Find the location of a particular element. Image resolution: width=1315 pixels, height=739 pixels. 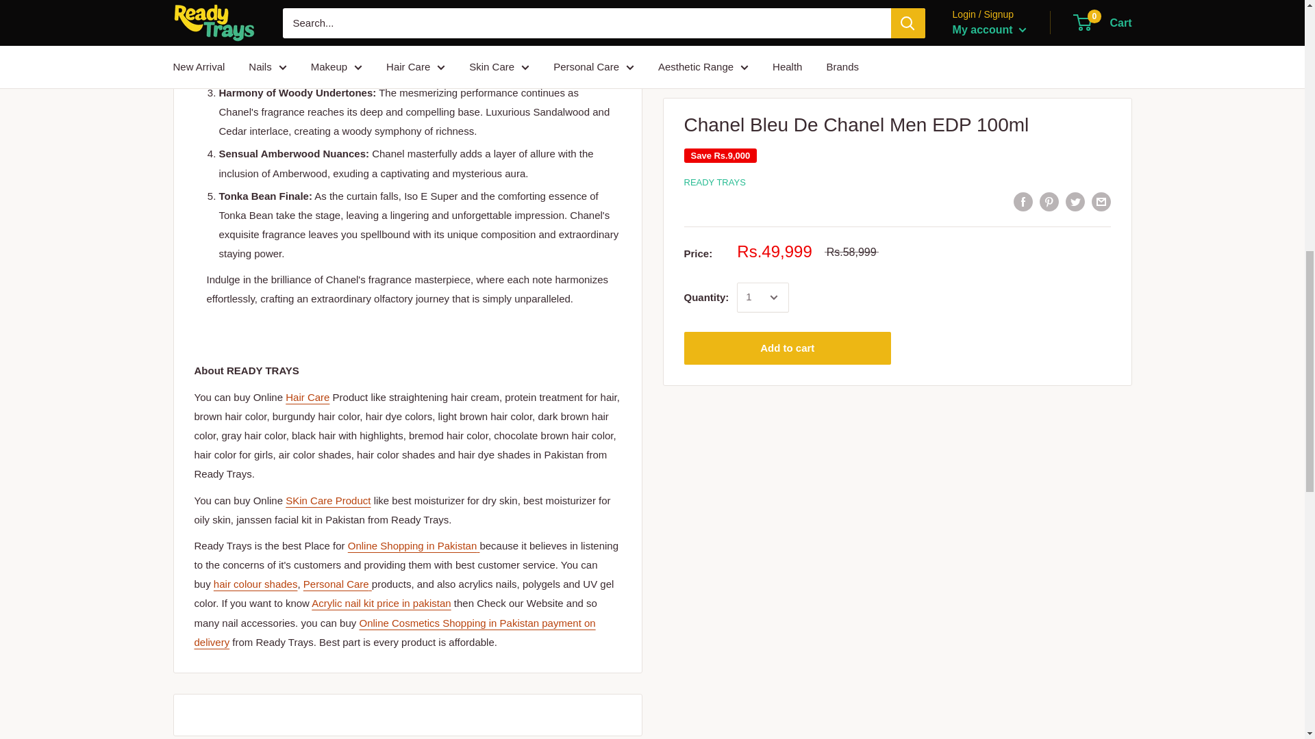

Nail is located at coordinates (381, 602).